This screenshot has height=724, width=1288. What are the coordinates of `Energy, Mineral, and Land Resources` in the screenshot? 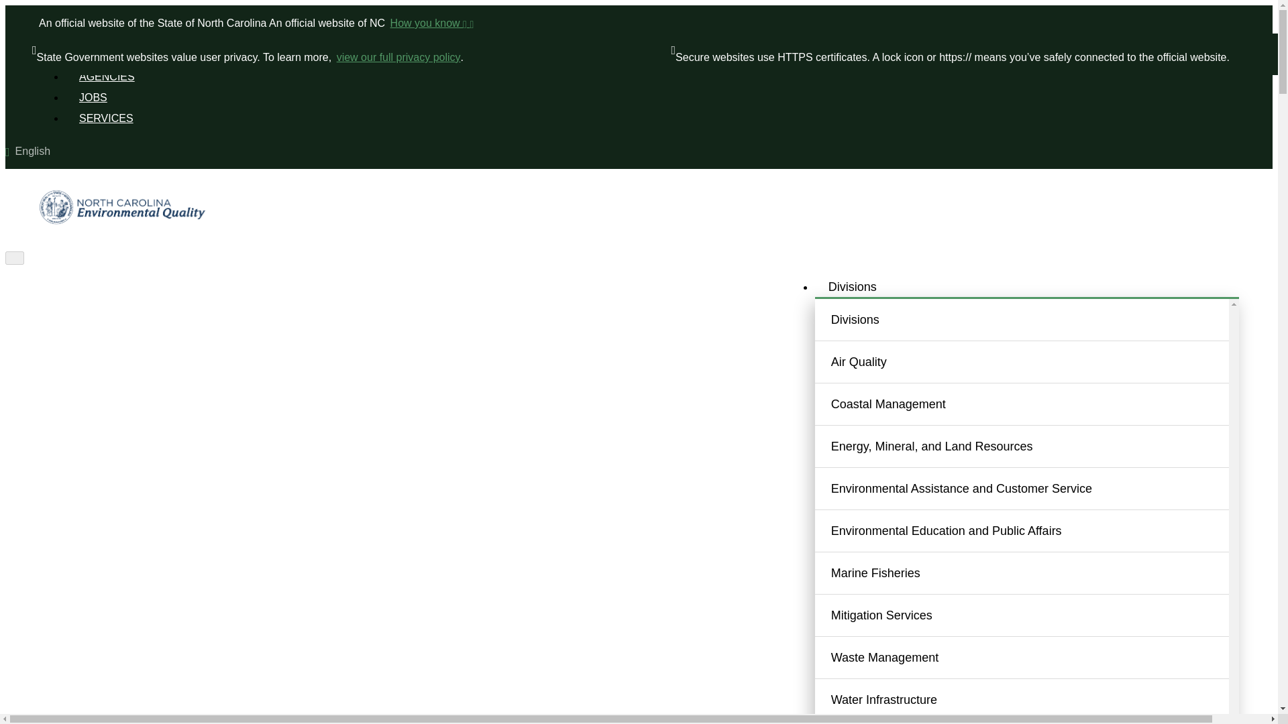 It's located at (1038, 446).